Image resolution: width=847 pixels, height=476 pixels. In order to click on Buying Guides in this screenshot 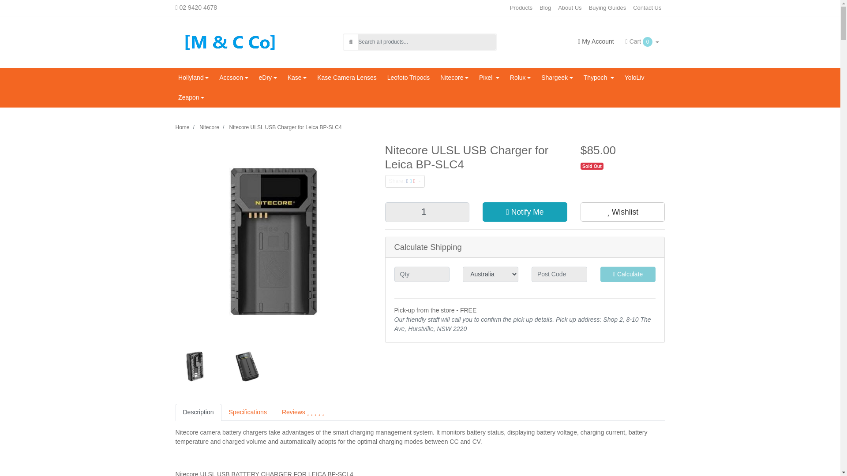, I will do `click(607, 8)`.